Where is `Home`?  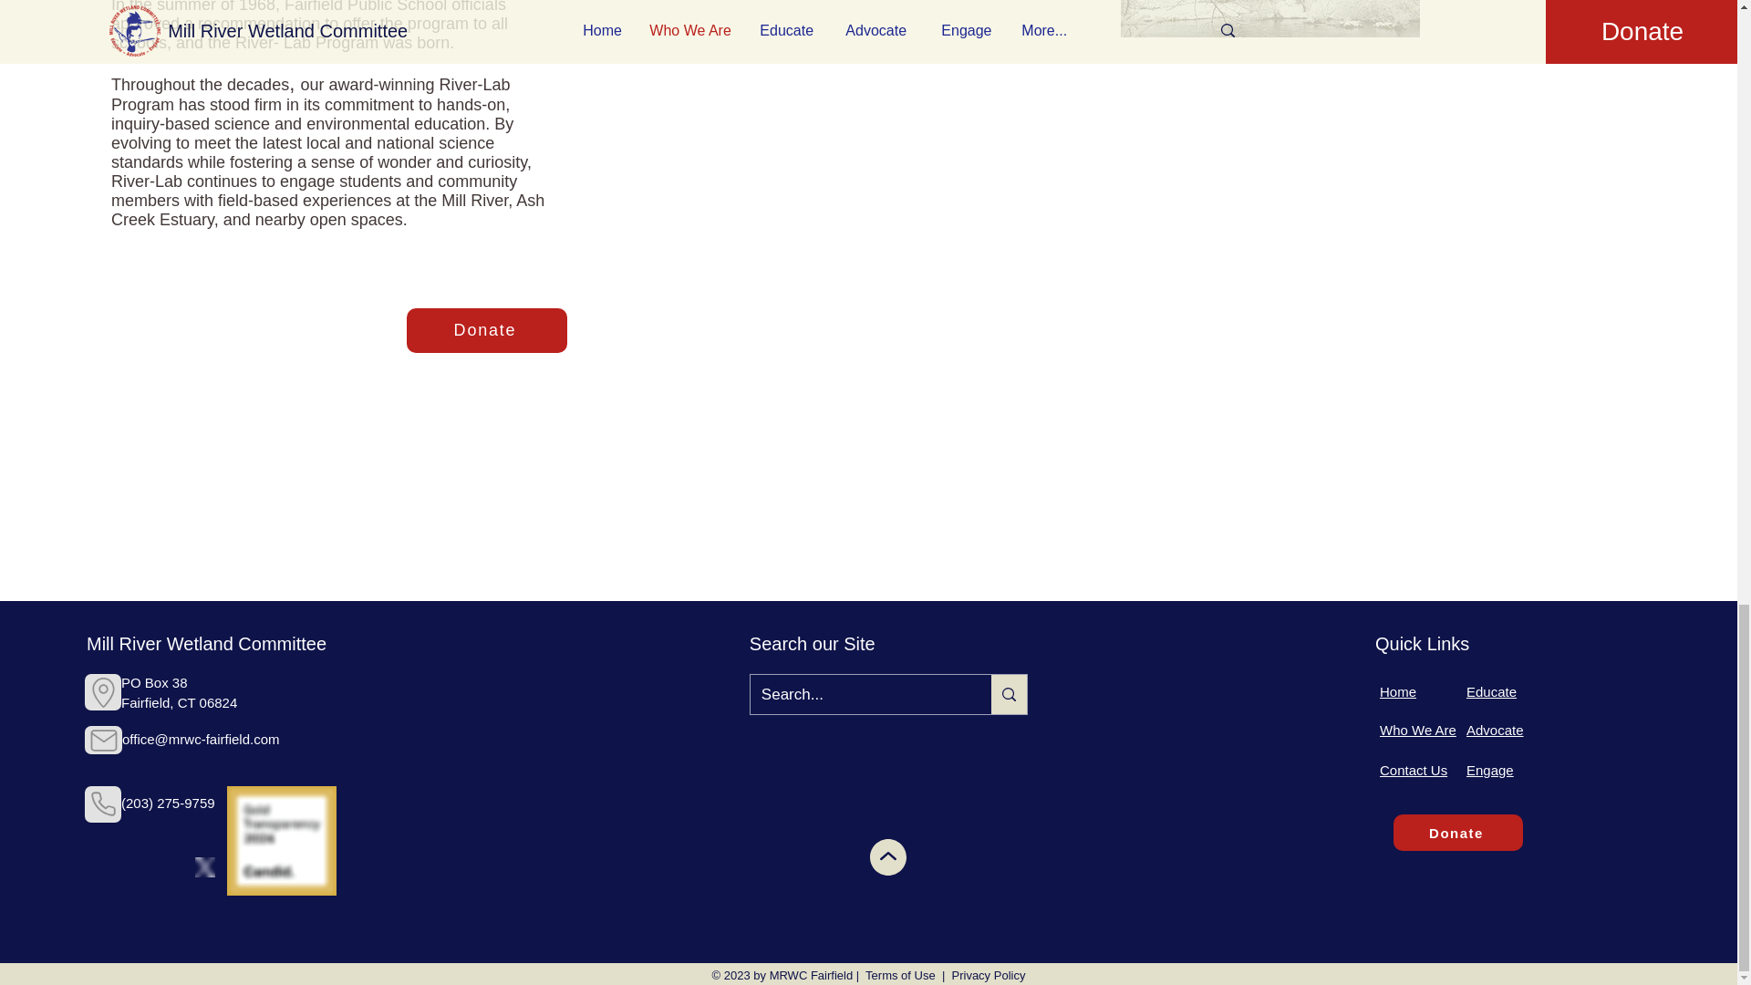
Home is located at coordinates (1397, 691).